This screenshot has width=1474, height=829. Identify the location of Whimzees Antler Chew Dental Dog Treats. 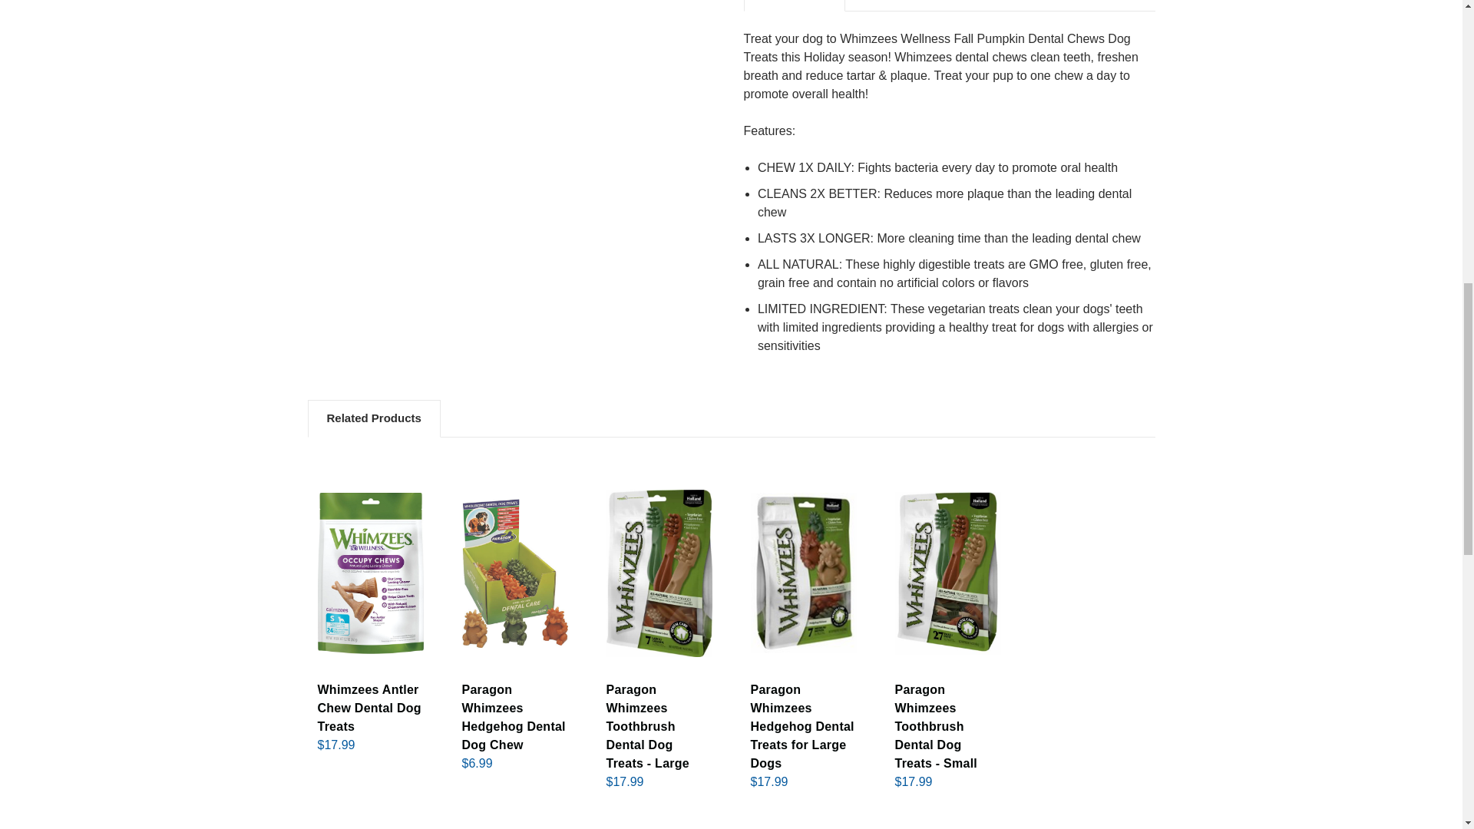
(371, 573).